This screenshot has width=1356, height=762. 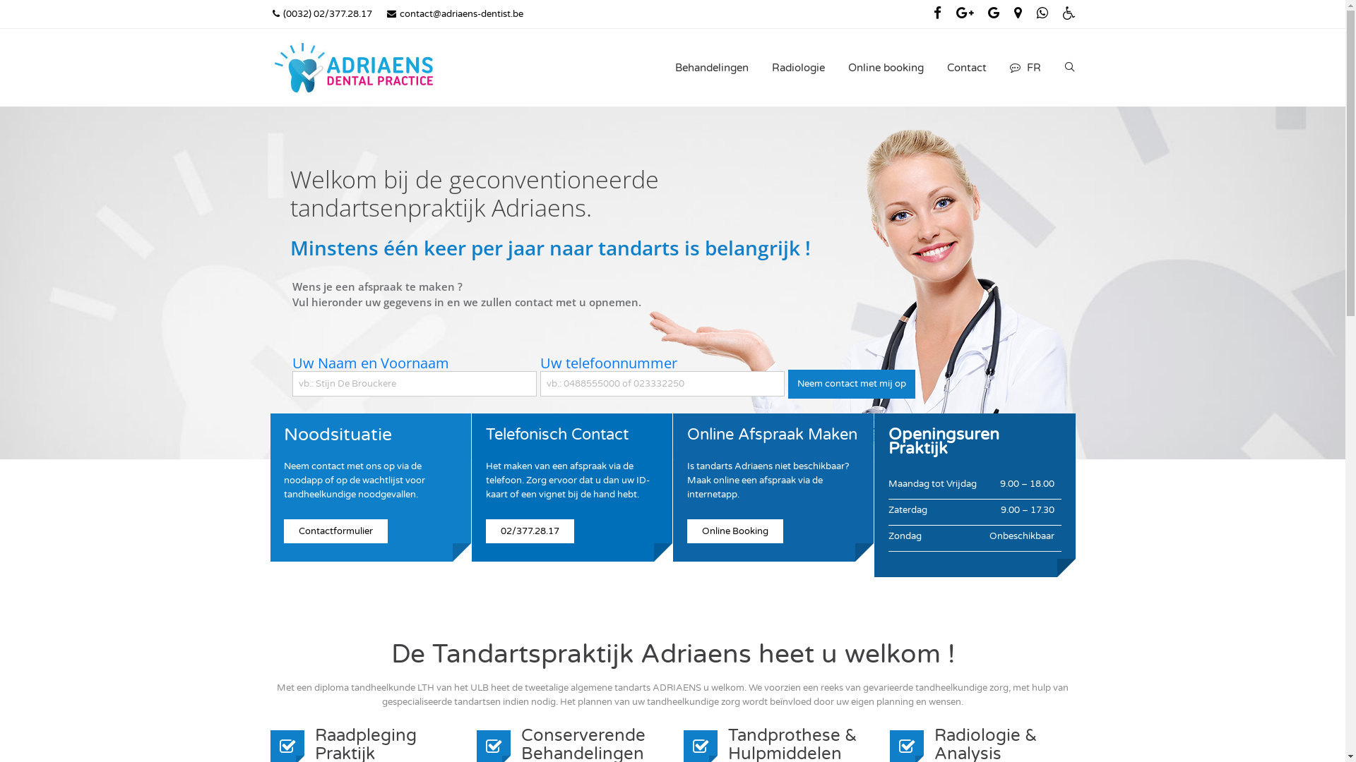 What do you see at coordinates (336, 531) in the screenshot?
I see `Contactformulier` at bounding box center [336, 531].